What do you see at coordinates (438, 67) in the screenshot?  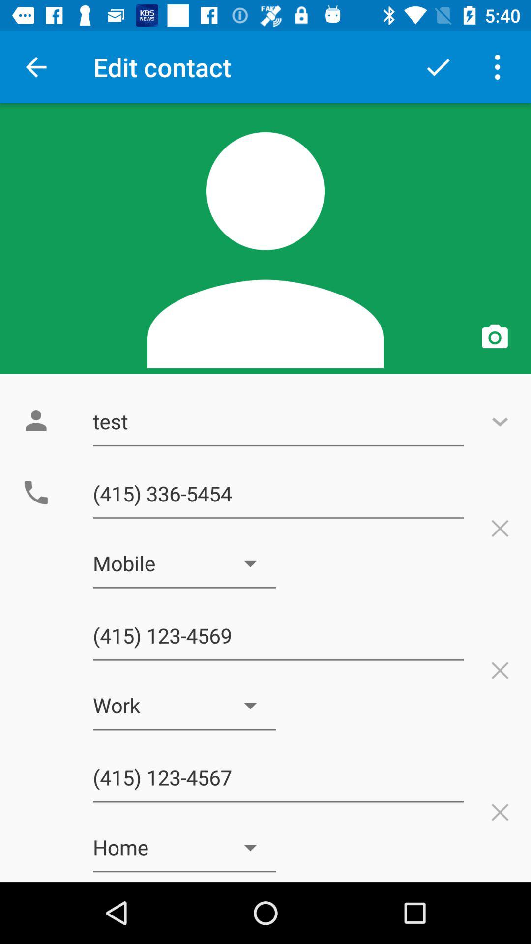 I see `option left to menu button at top right` at bounding box center [438, 67].